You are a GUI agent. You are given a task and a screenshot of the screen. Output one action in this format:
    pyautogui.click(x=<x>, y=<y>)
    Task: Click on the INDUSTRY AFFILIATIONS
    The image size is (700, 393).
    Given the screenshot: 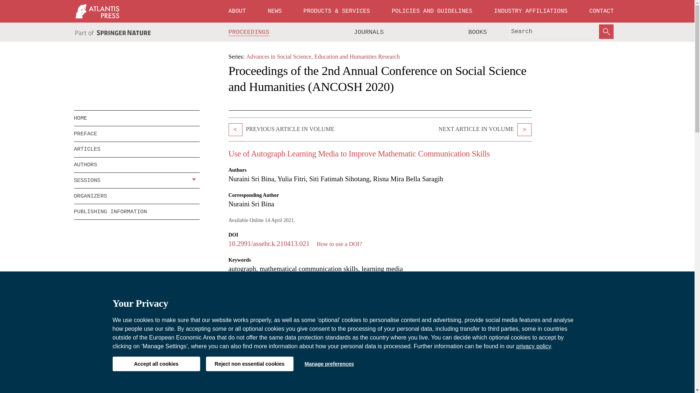 What is the action you would take?
    pyautogui.click(x=531, y=11)
    